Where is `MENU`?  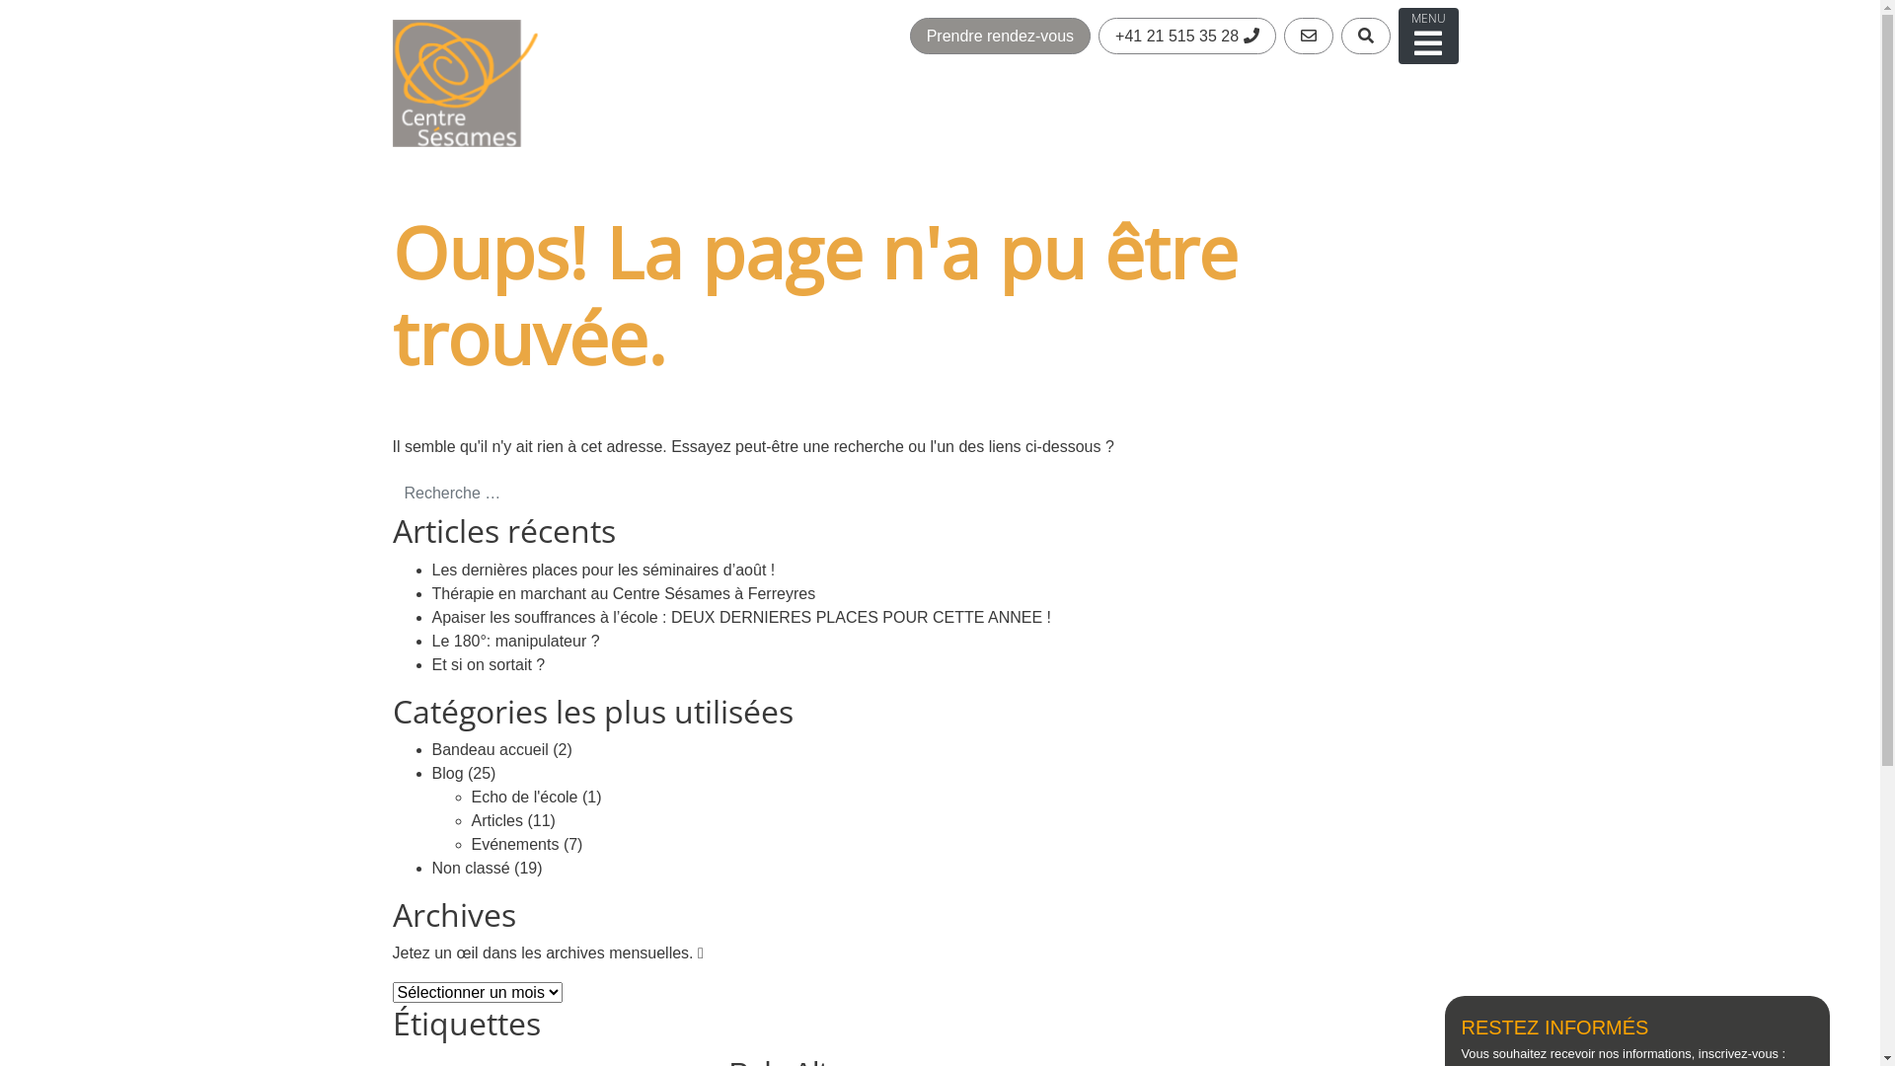
MENU is located at coordinates (1427, 36).